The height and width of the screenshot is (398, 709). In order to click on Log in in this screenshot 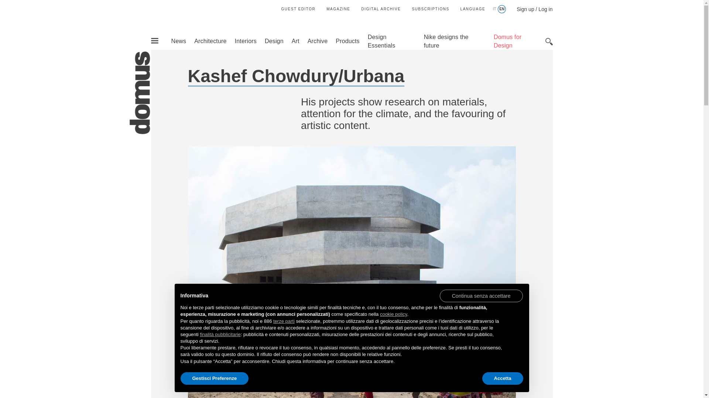, I will do `click(545, 9)`.